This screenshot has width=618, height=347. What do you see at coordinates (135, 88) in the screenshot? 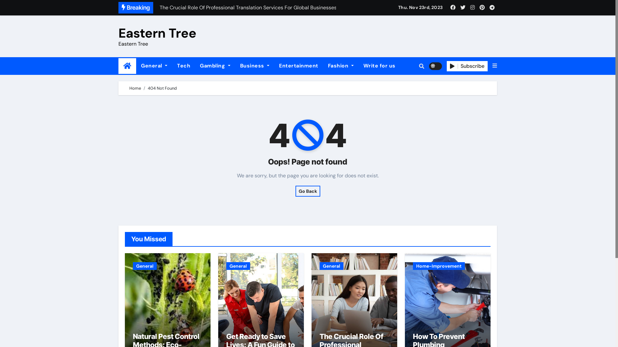
I see `Home` at bounding box center [135, 88].